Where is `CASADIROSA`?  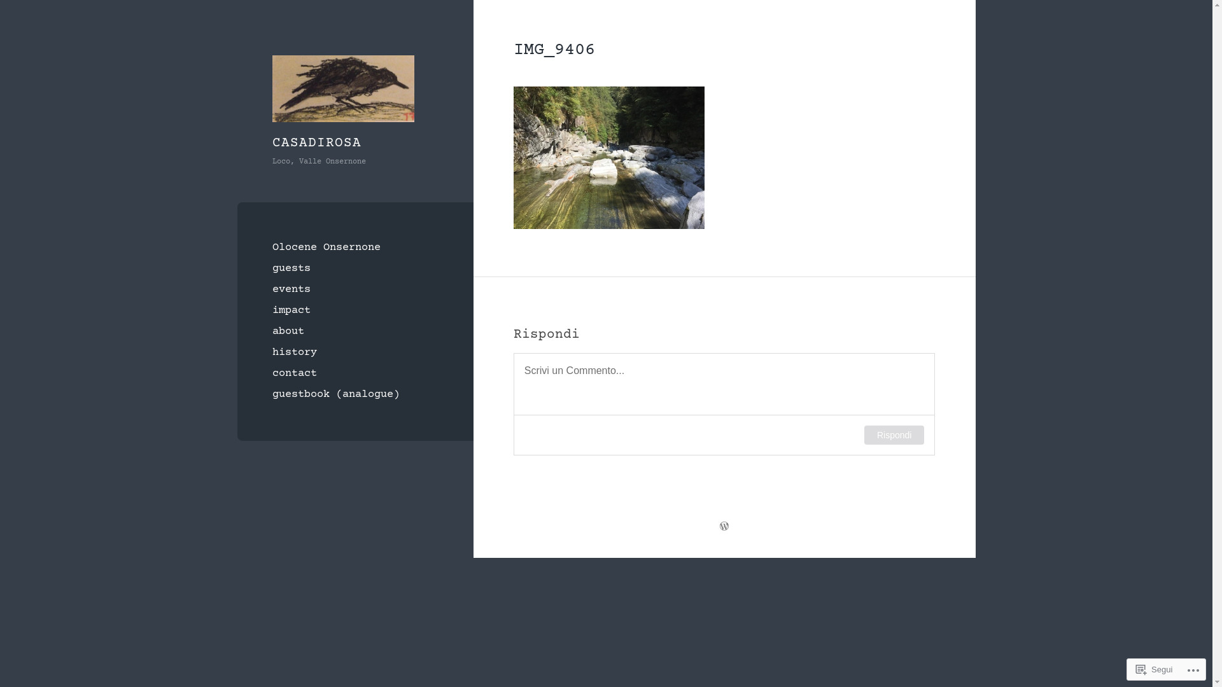
CASADIROSA is located at coordinates (317, 144).